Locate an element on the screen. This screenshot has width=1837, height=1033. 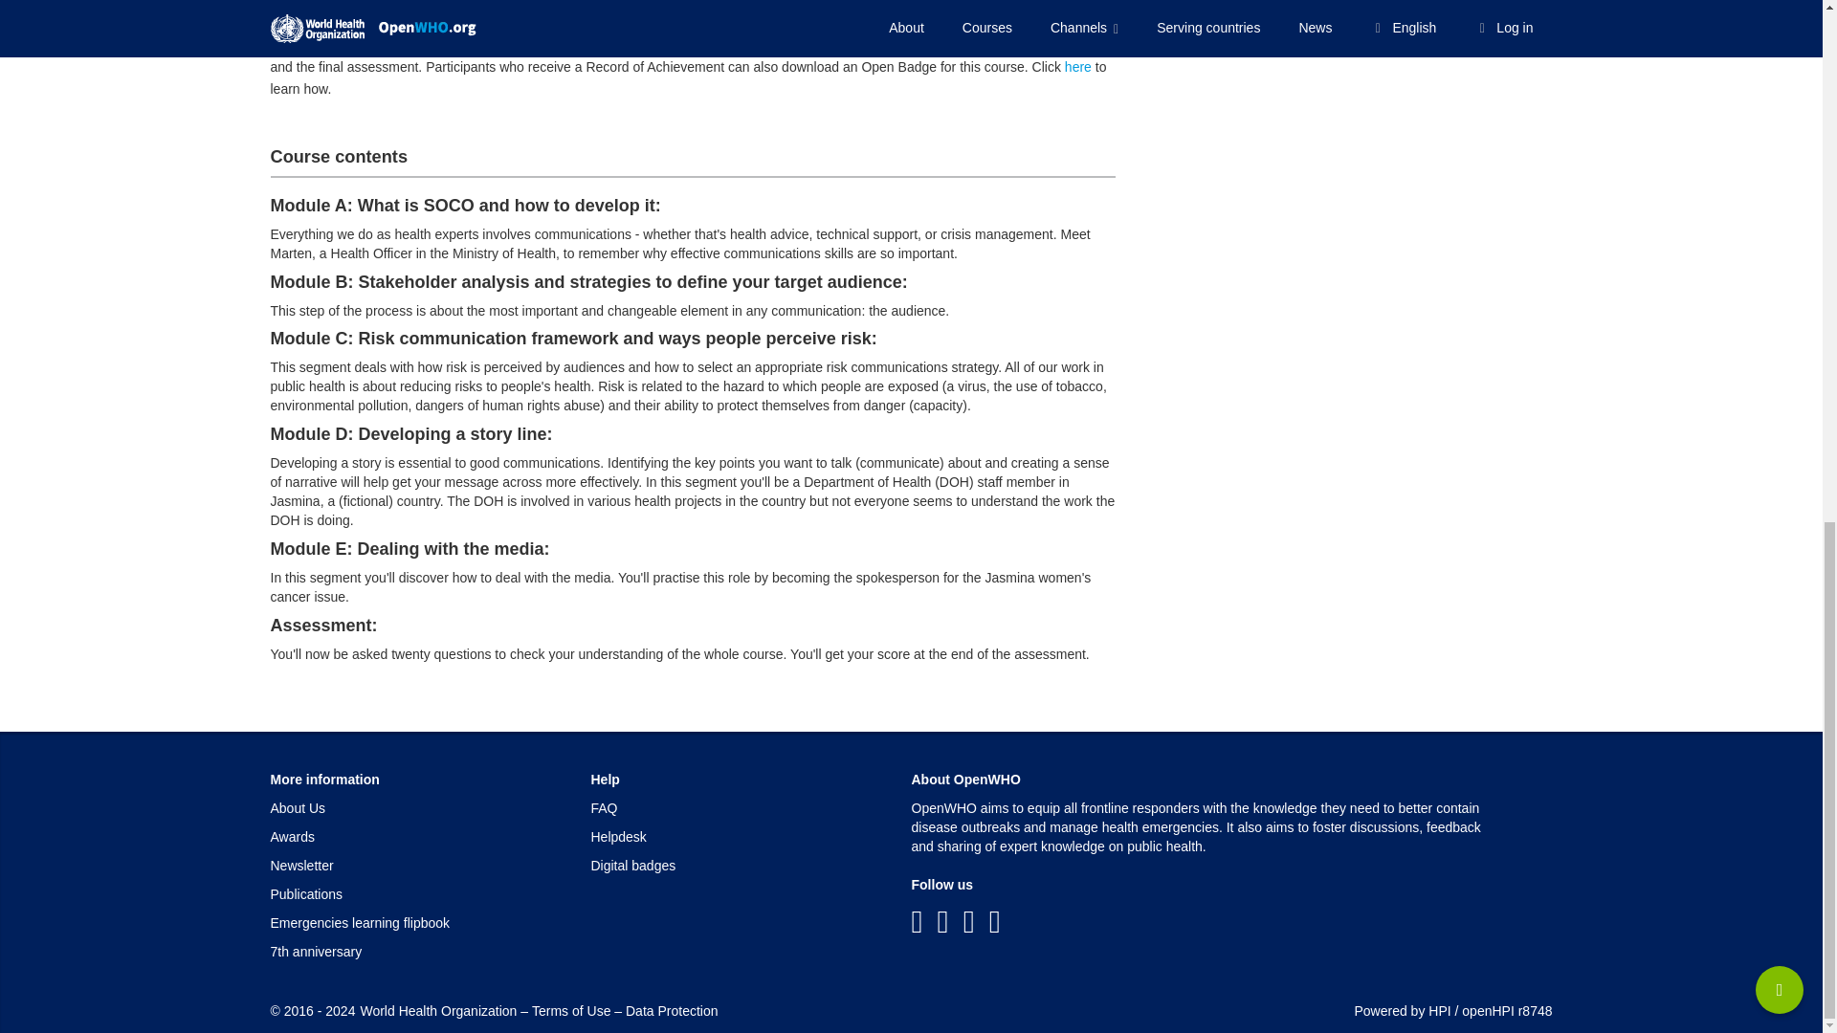
Data Protection is located at coordinates (672, 1010).